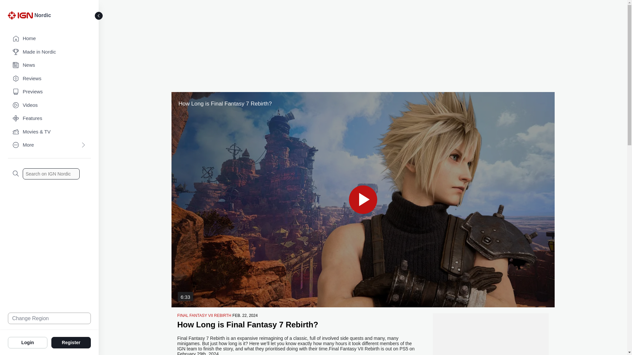 This screenshot has width=632, height=355. I want to click on More, so click(49, 145).